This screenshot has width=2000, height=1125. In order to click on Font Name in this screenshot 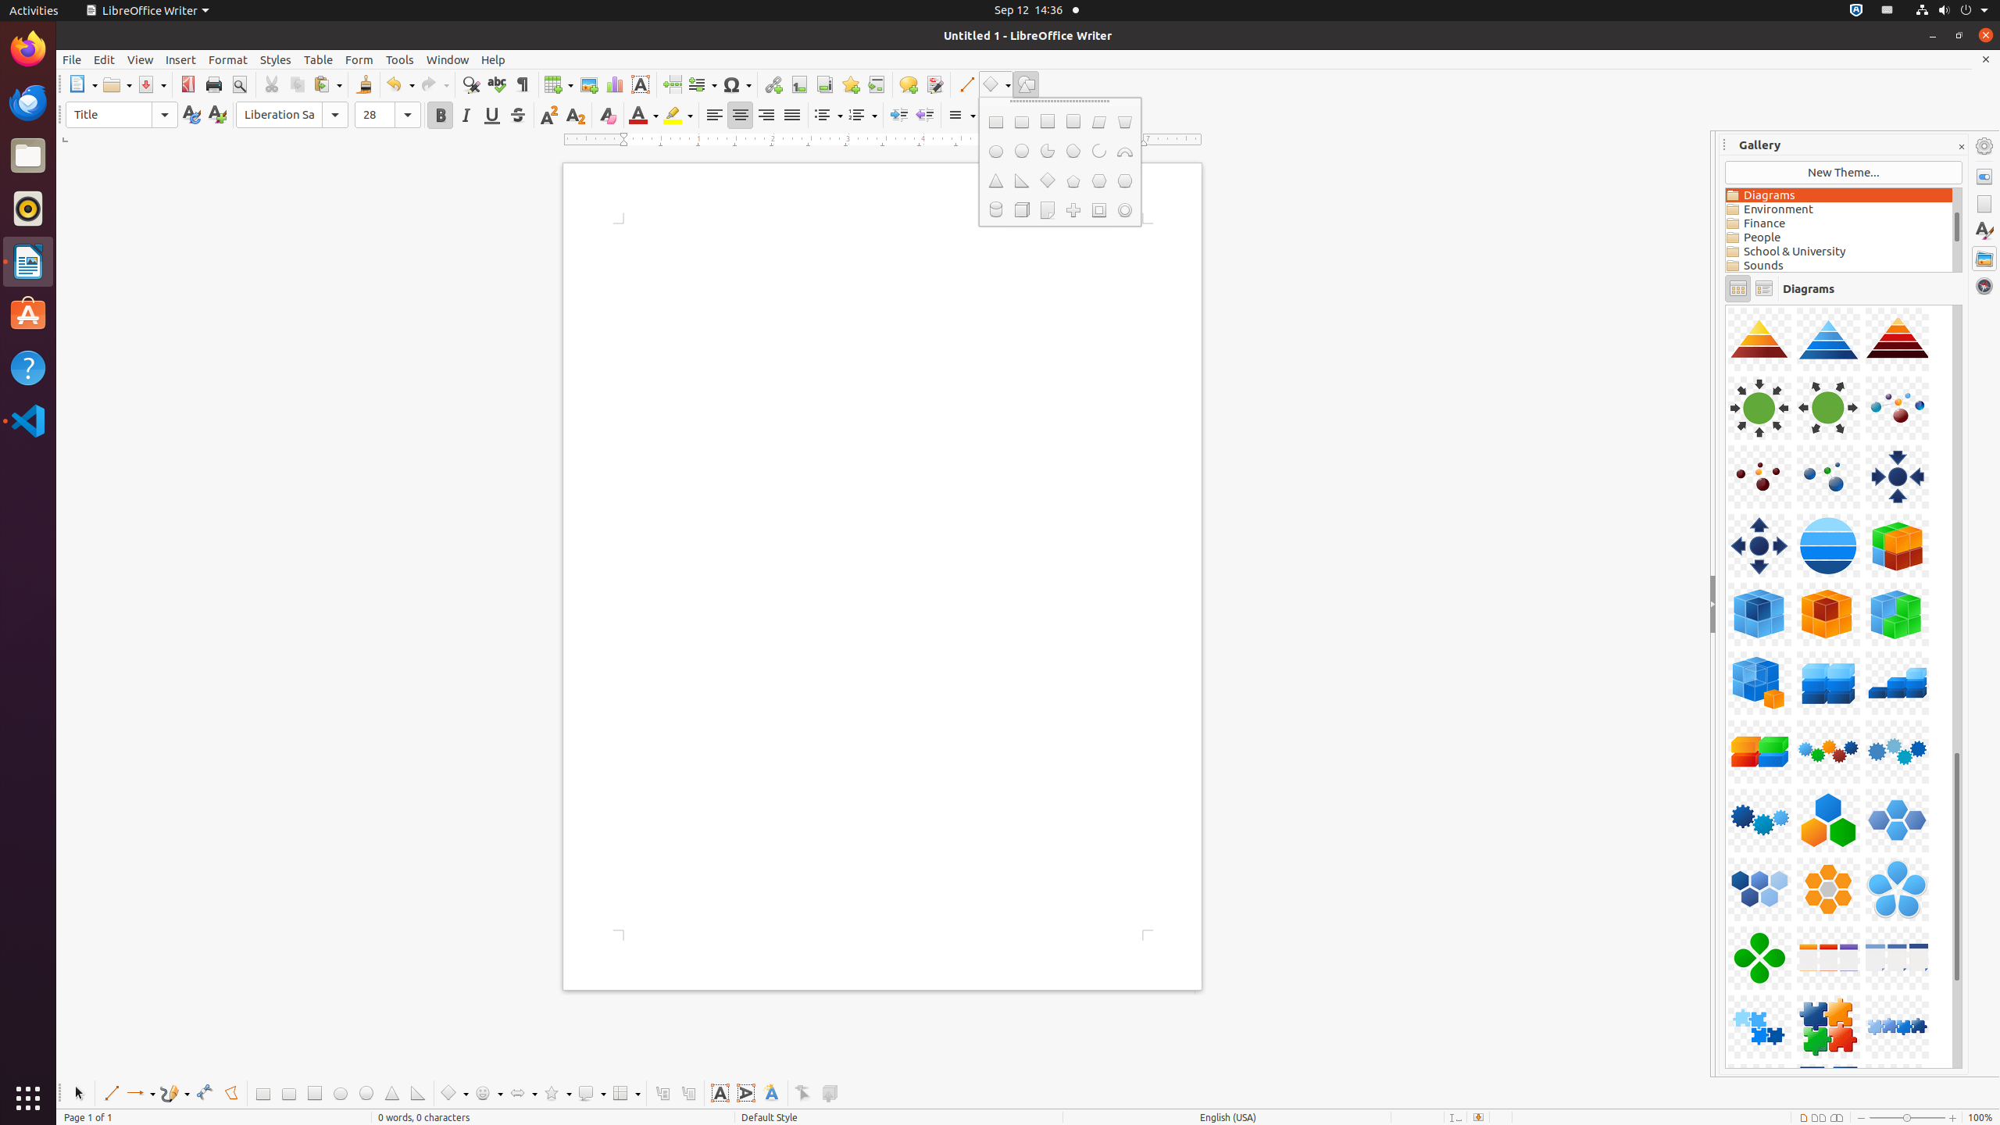, I will do `click(292, 115)`.